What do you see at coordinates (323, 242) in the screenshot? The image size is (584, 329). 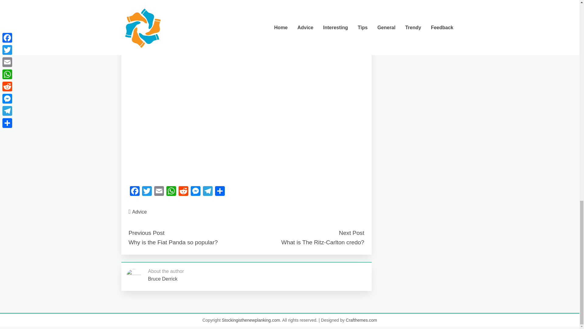 I see `What is The Ritz-Carlton credo?` at bounding box center [323, 242].